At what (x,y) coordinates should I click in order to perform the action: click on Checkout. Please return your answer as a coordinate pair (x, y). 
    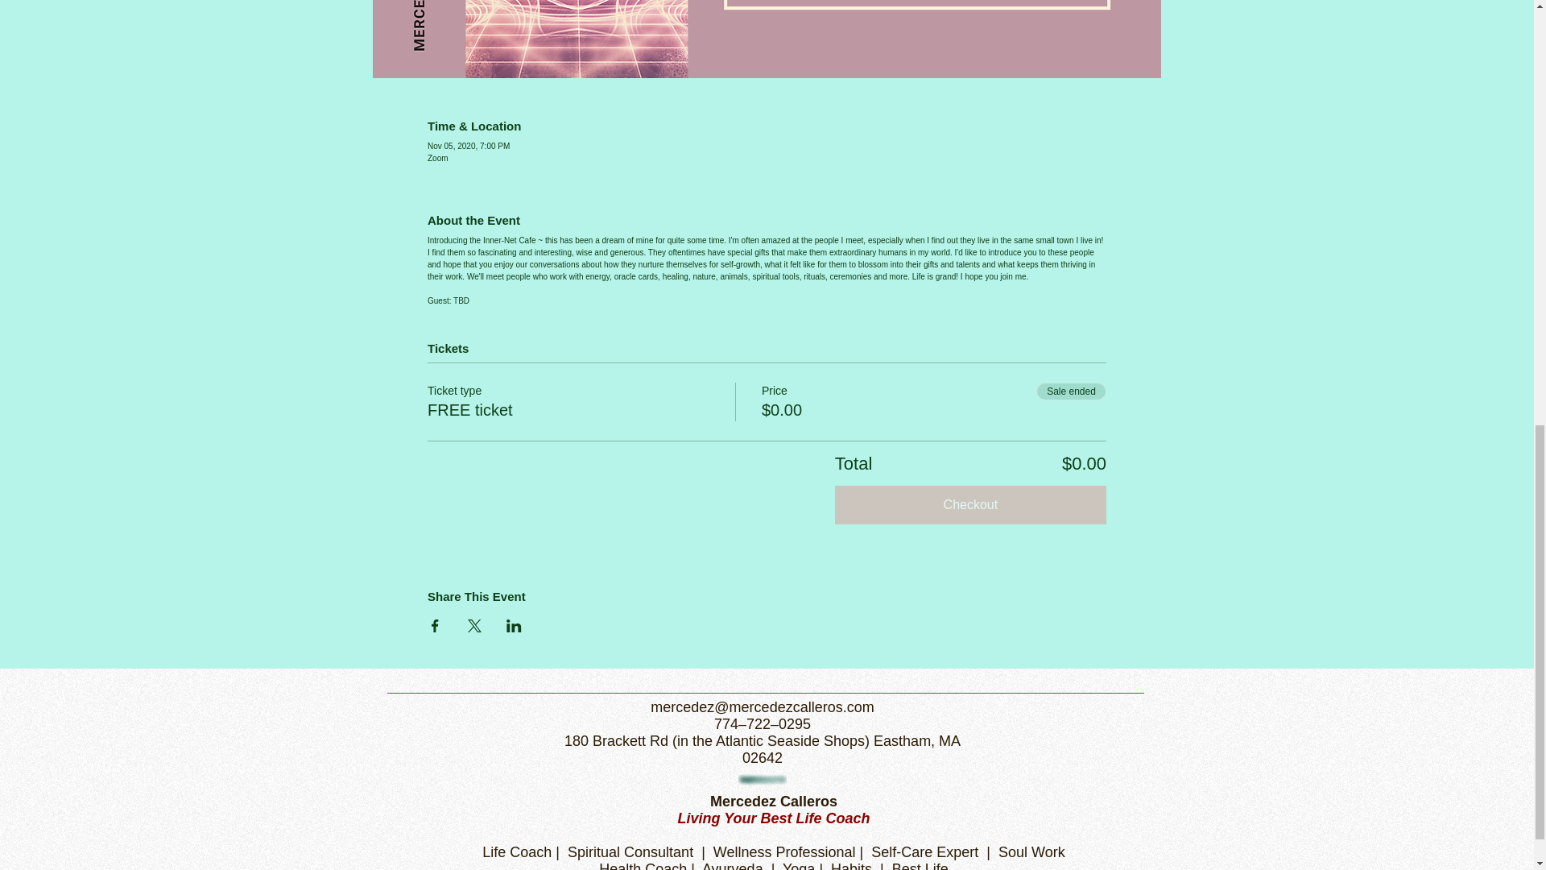
    Looking at the image, I should click on (970, 504).